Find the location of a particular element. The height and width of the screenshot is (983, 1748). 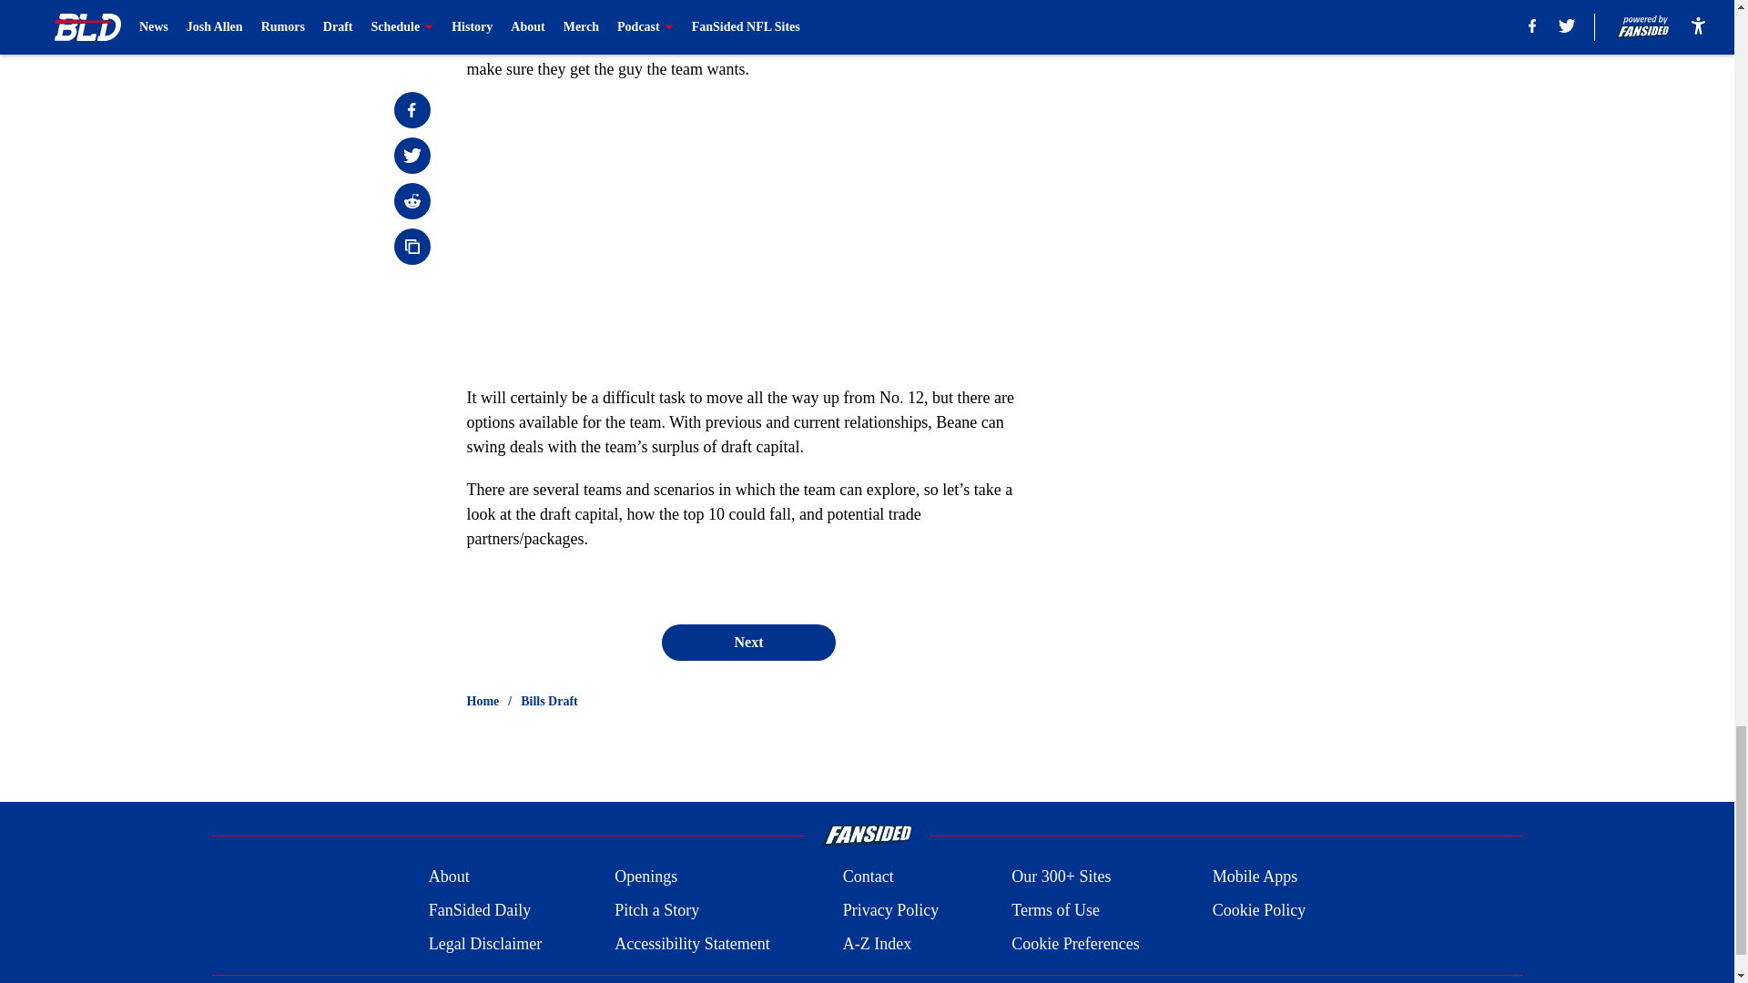

FanSided Daily is located at coordinates (479, 910).